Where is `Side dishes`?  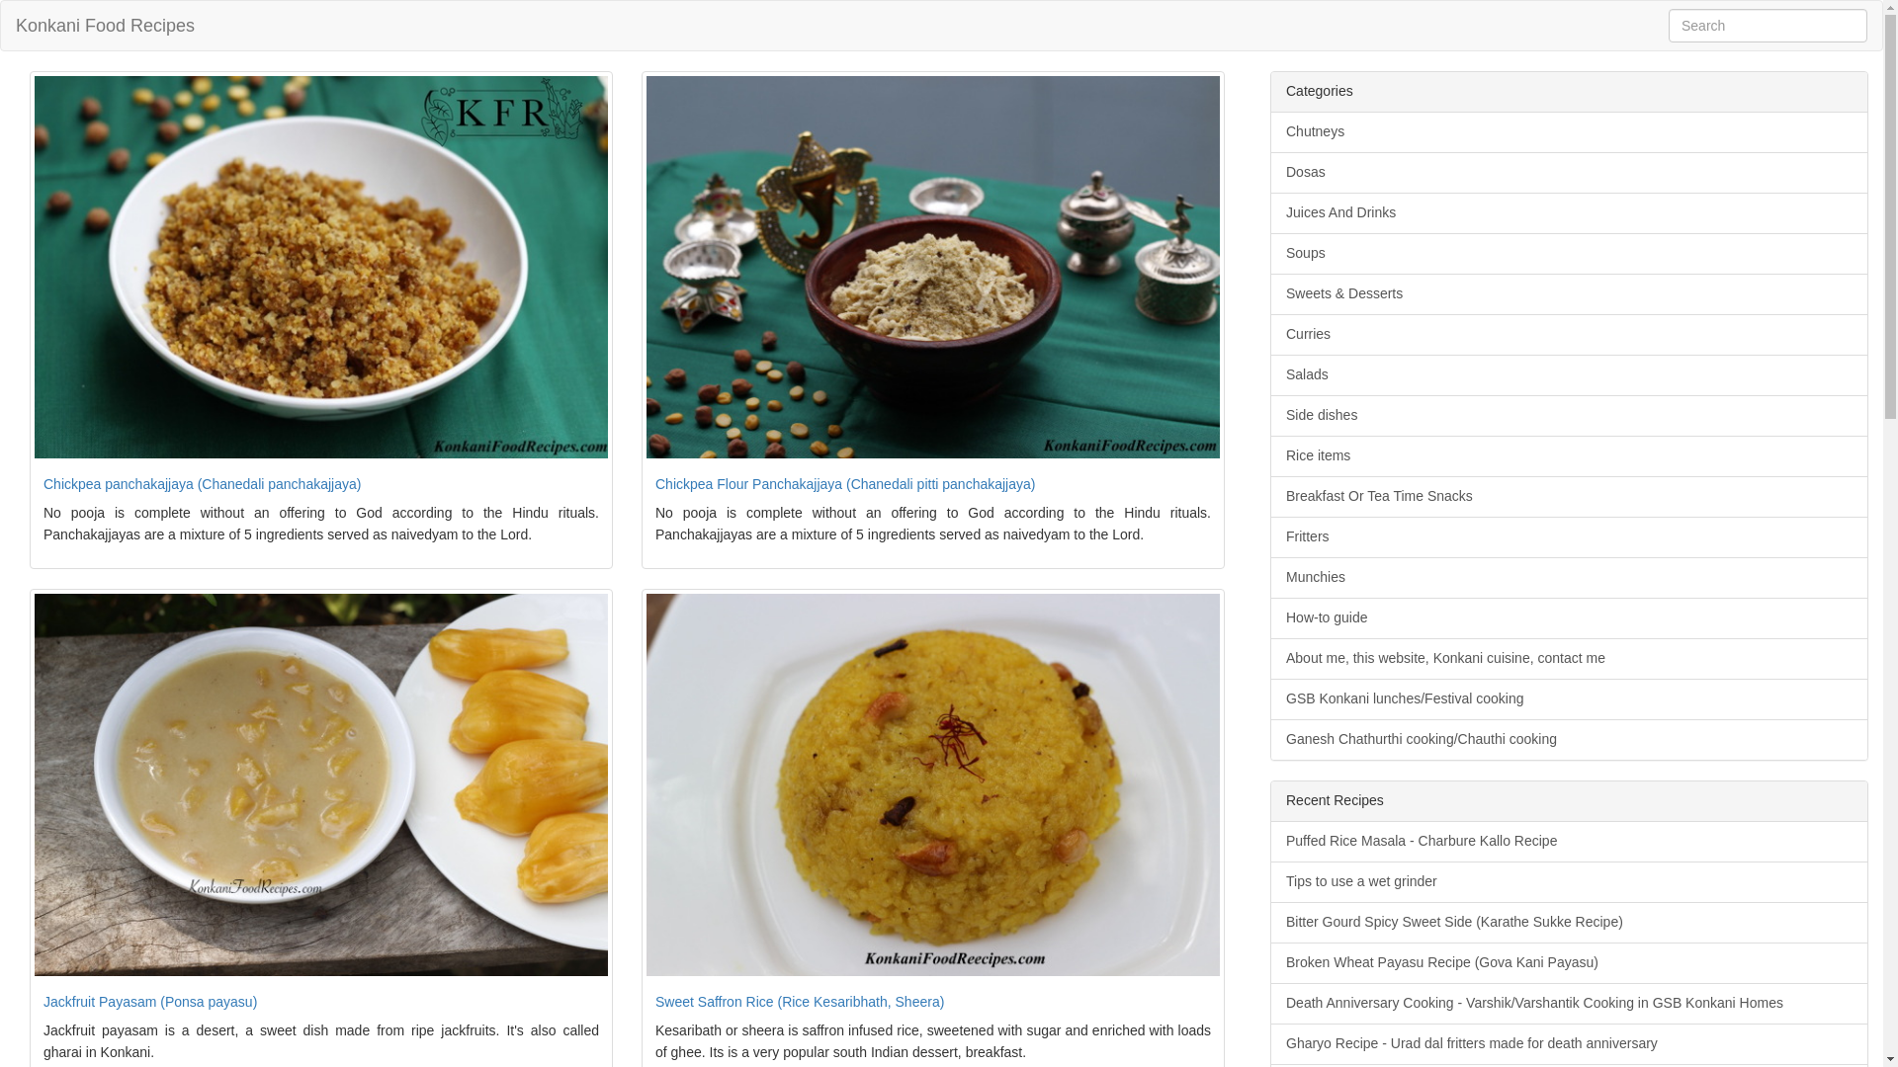
Side dishes is located at coordinates (1570, 415).